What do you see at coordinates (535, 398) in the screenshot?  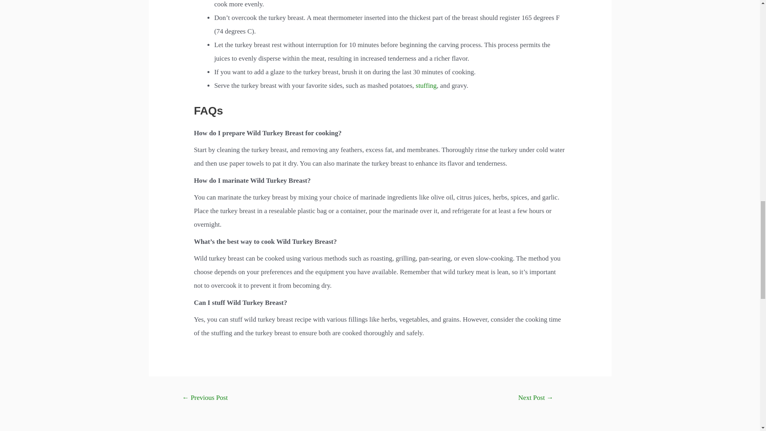 I see `Toshiba Air Fryer` at bounding box center [535, 398].